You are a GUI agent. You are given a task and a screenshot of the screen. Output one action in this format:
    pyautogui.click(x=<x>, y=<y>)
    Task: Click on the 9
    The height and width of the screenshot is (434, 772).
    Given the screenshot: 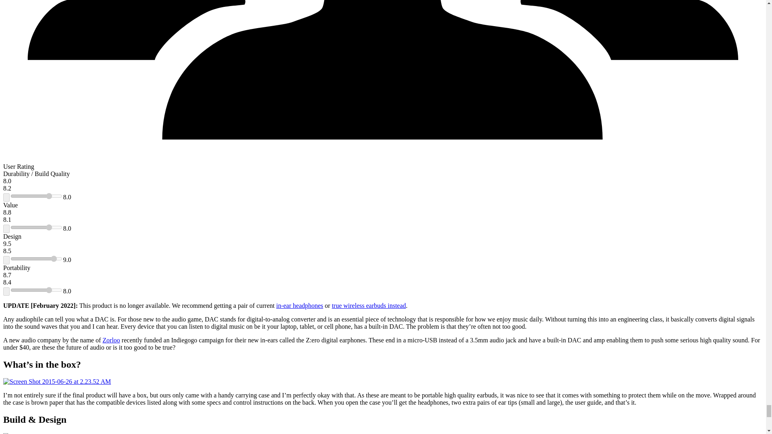 What is the action you would take?
    pyautogui.click(x=36, y=259)
    